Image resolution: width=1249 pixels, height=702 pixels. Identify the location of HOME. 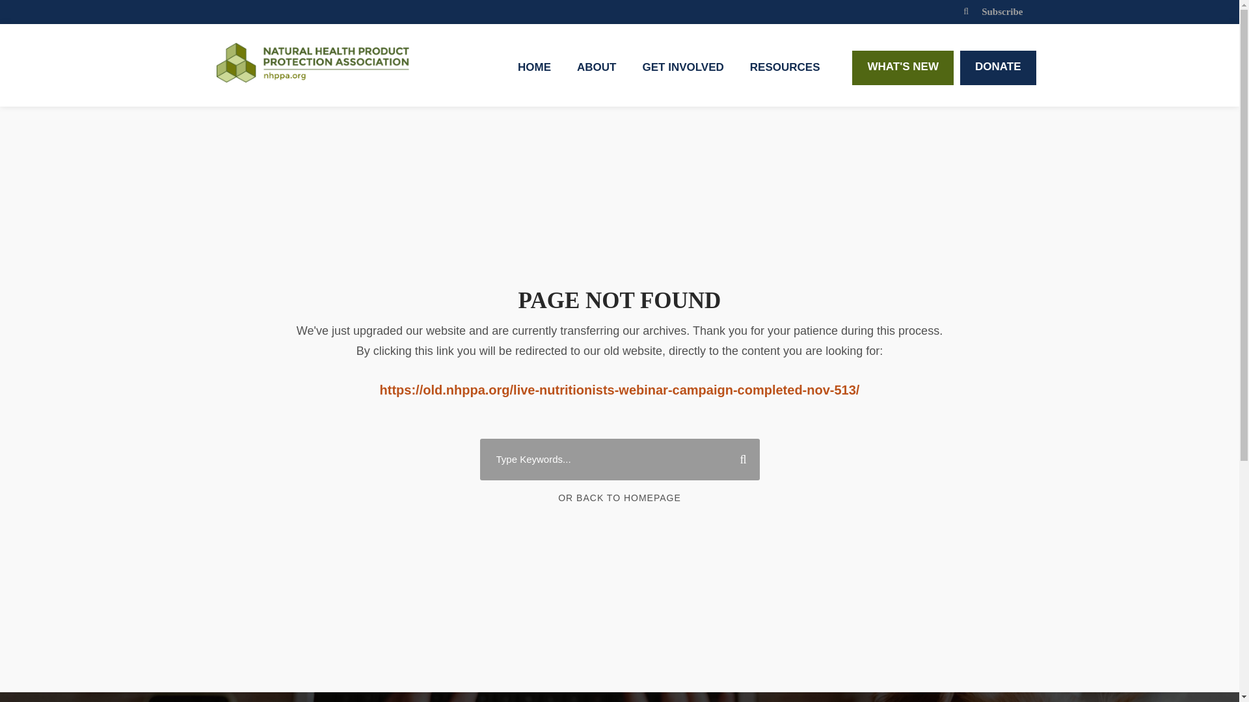
(534, 73).